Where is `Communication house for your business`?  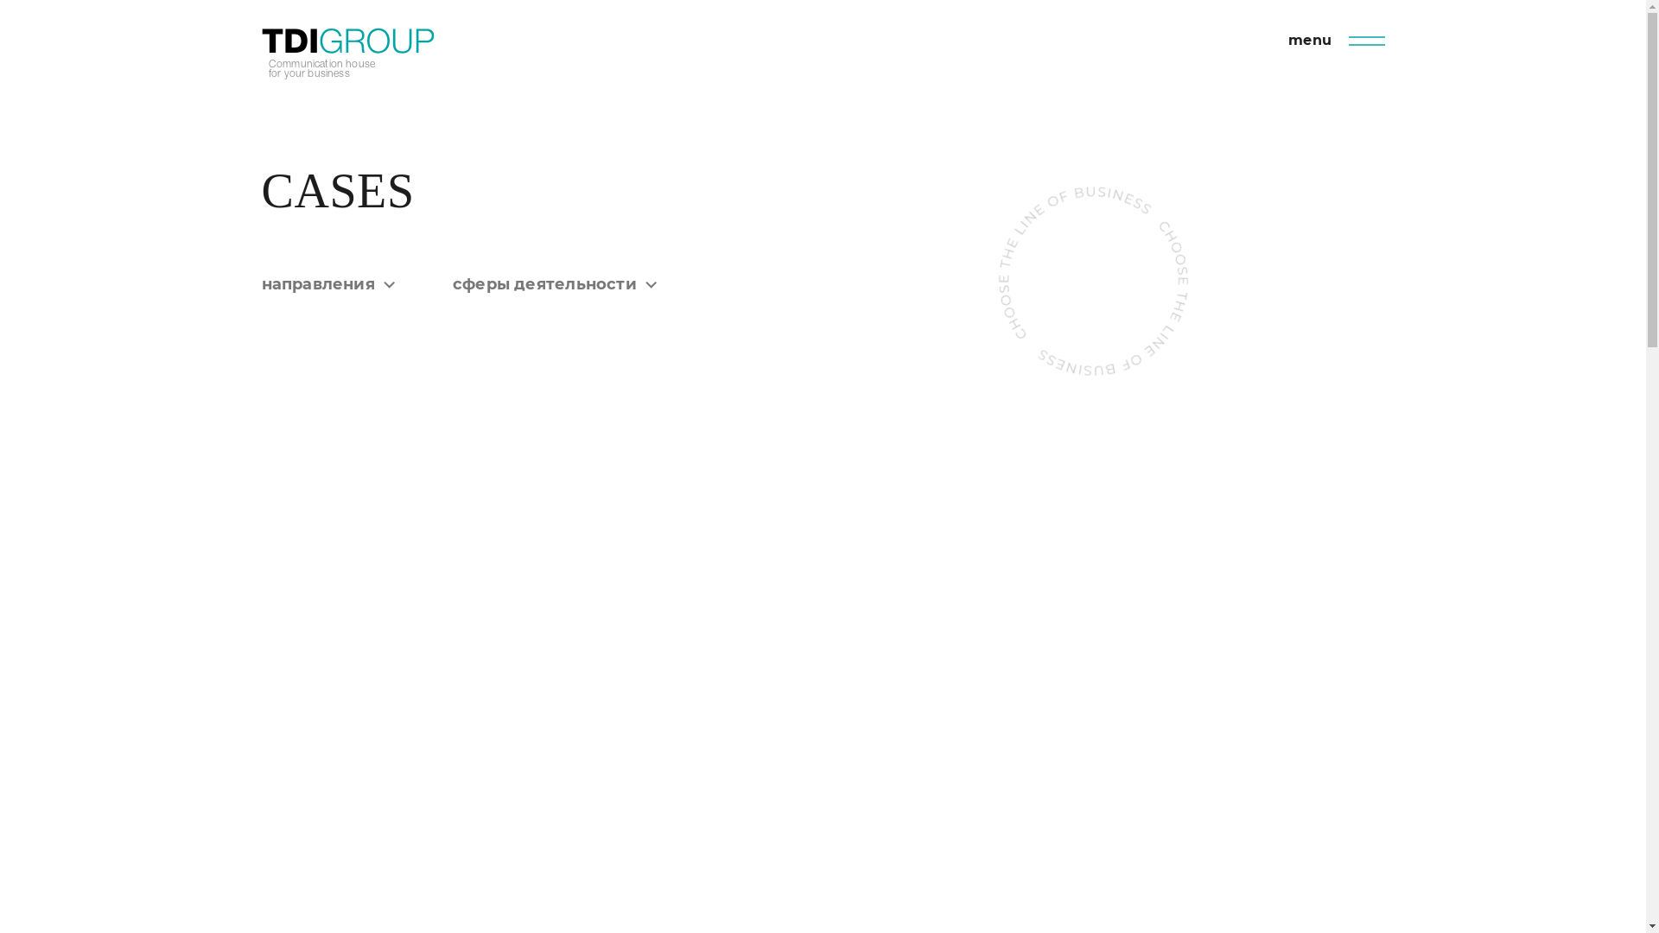
Communication house for your business is located at coordinates (347, 54).